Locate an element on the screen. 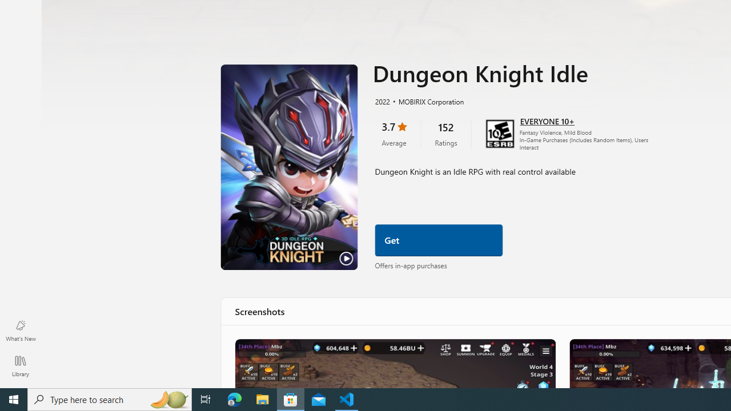 This screenshot has width=731, height=411. 3.7 stars. Click to skip to ratings and reviews is located at coordinates (393, 132).